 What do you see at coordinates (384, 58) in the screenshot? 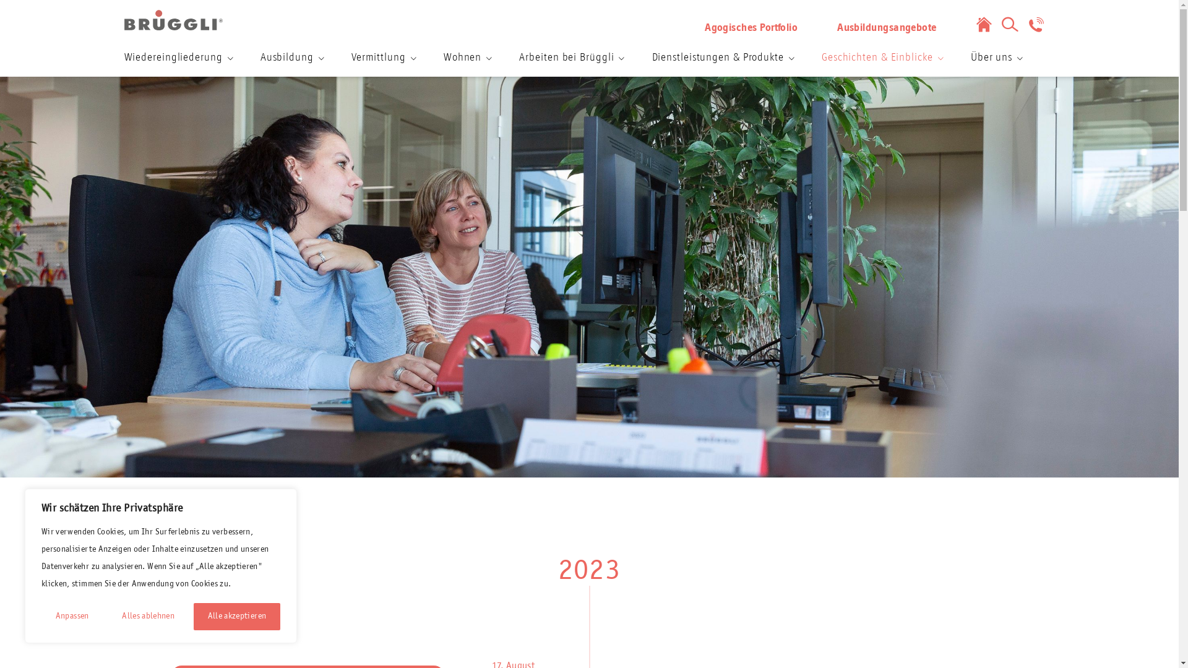
I see `Vermittlung` at bounding box center [384, 58].